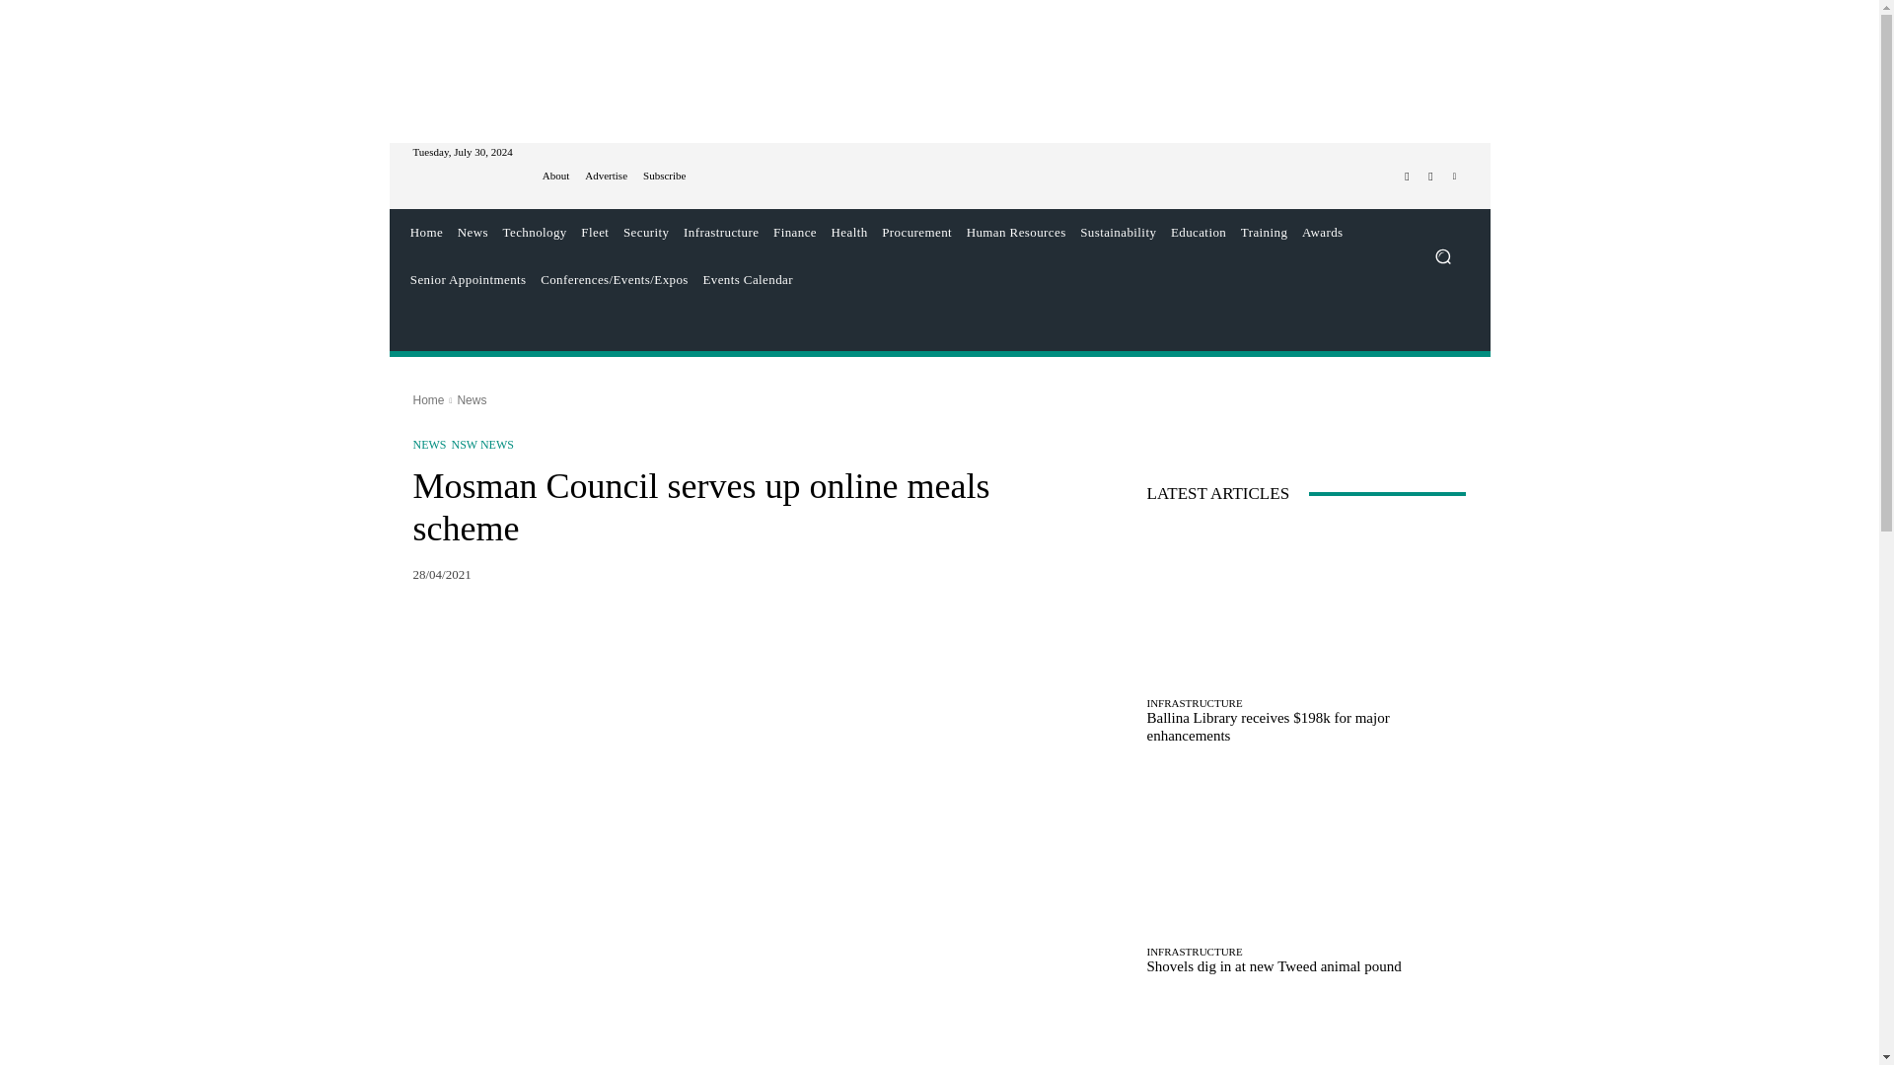  I want to click on About, so click(555, 176).